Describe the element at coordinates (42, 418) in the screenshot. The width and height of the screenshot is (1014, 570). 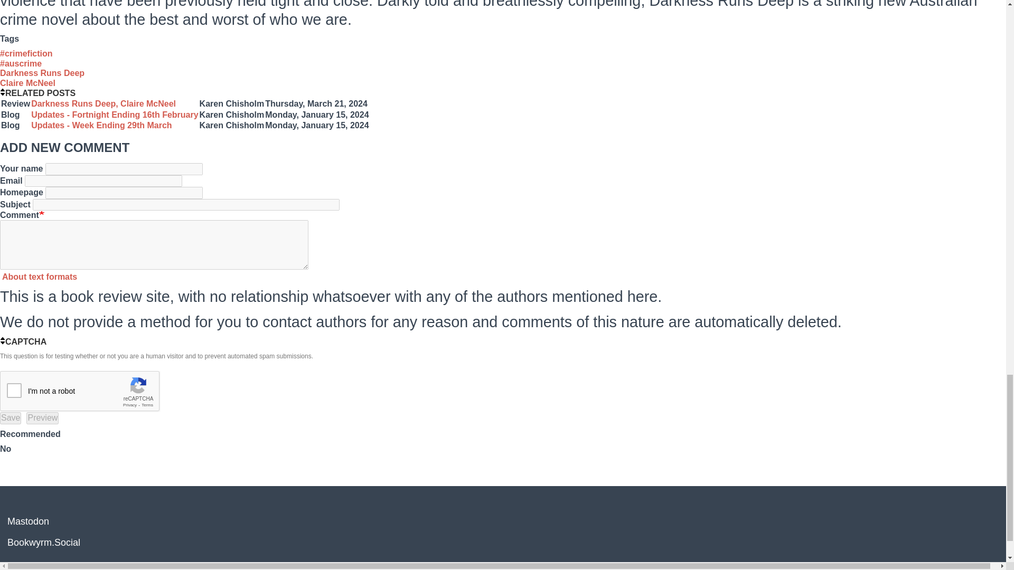
I see `Preview` at that location.